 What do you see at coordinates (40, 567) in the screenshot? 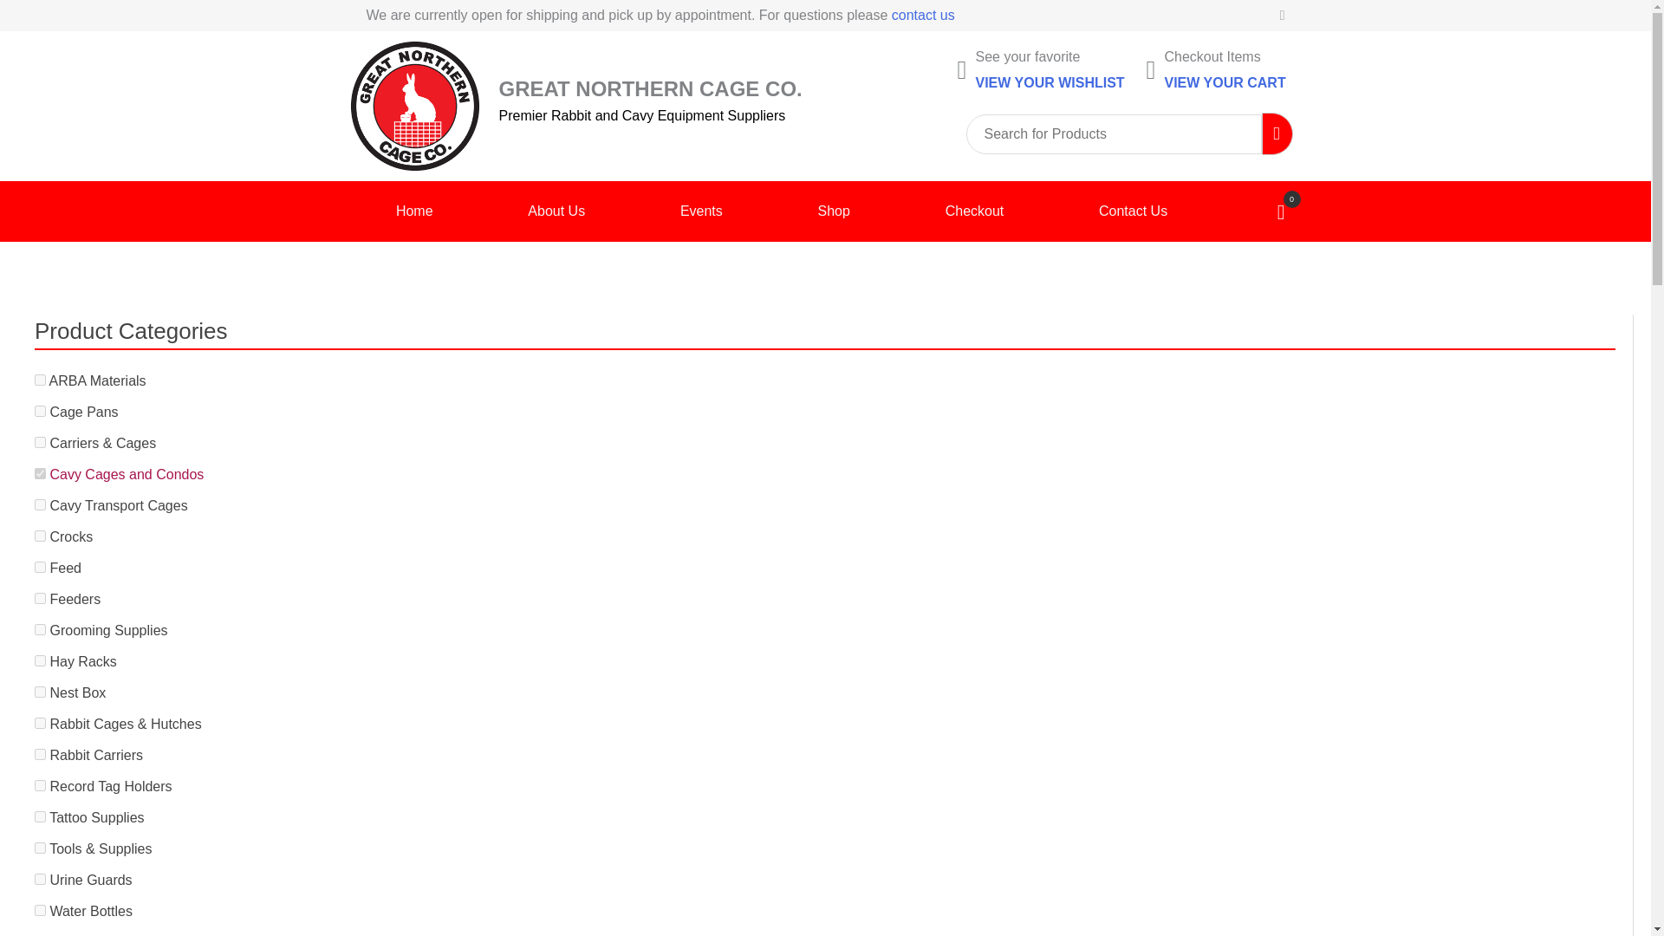
I see `feed` at bounding box center [40, 567].